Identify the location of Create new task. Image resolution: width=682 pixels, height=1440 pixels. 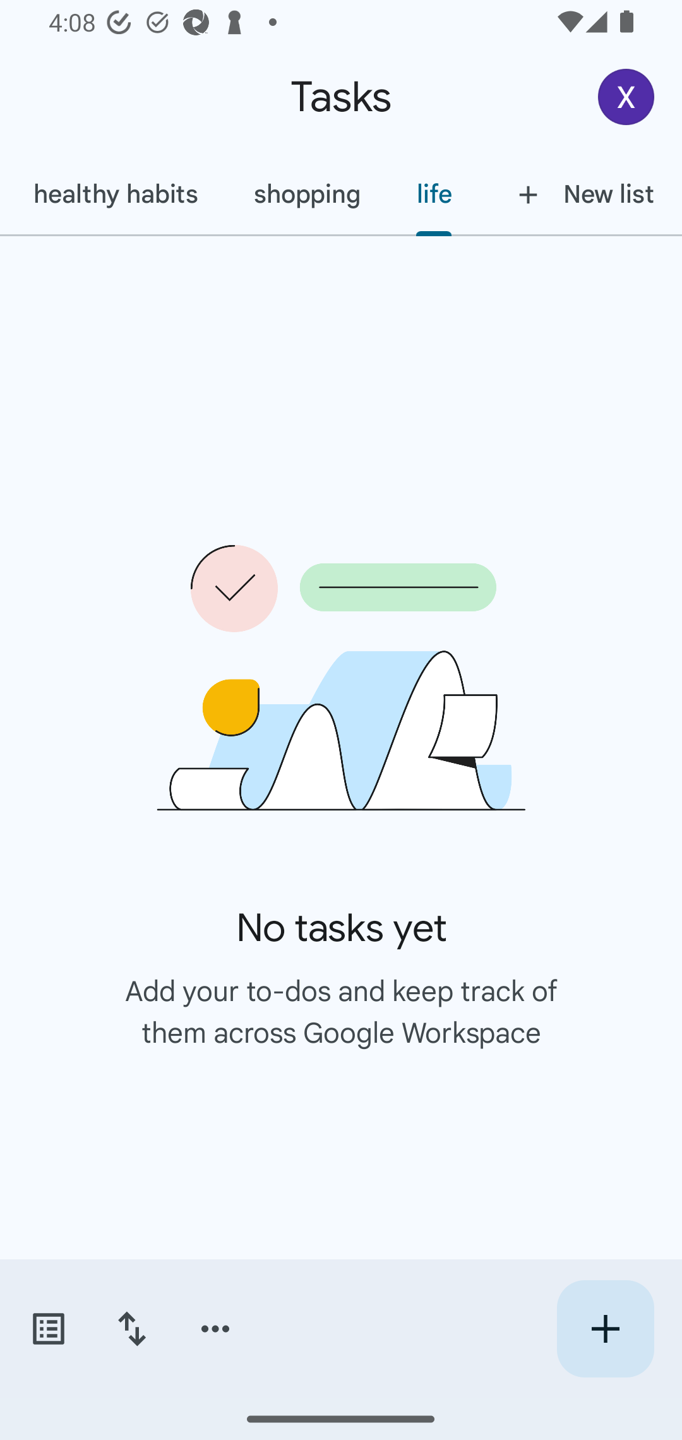
(605, 1329).